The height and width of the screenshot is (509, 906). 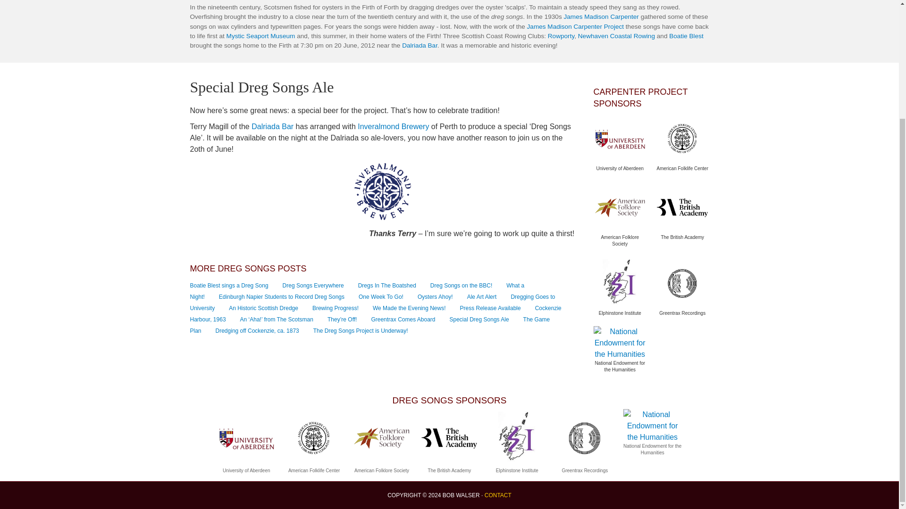 What do you see at coordinates (576, 26) in the screenshot?
I see `James Madison Carpenter Project` at bounding box center [576, 26].